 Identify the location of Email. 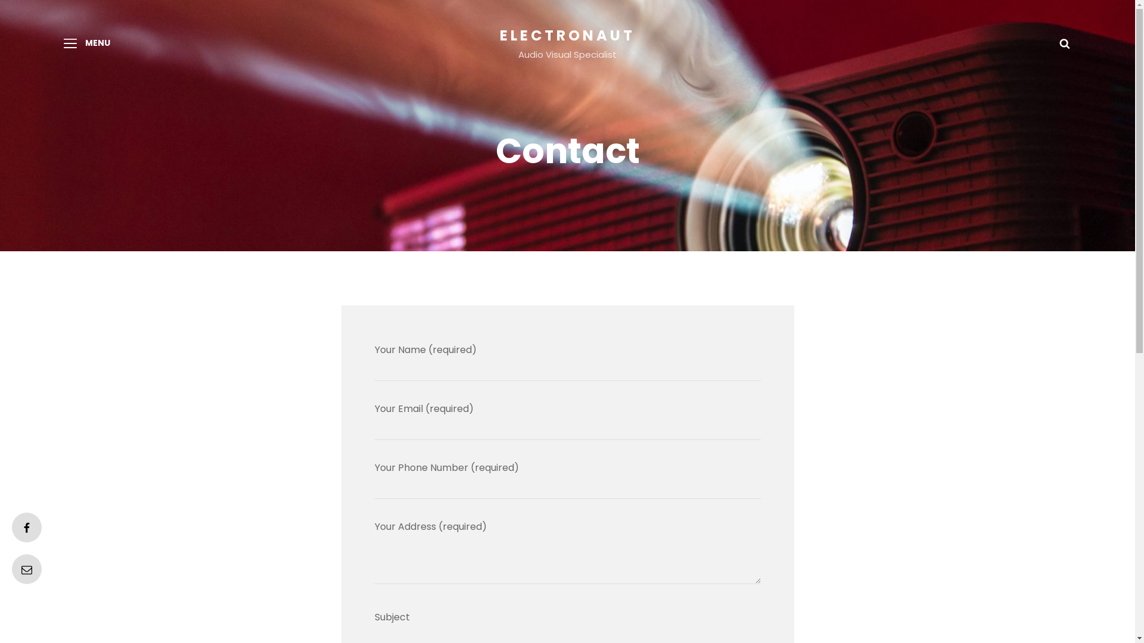
(27, 569).